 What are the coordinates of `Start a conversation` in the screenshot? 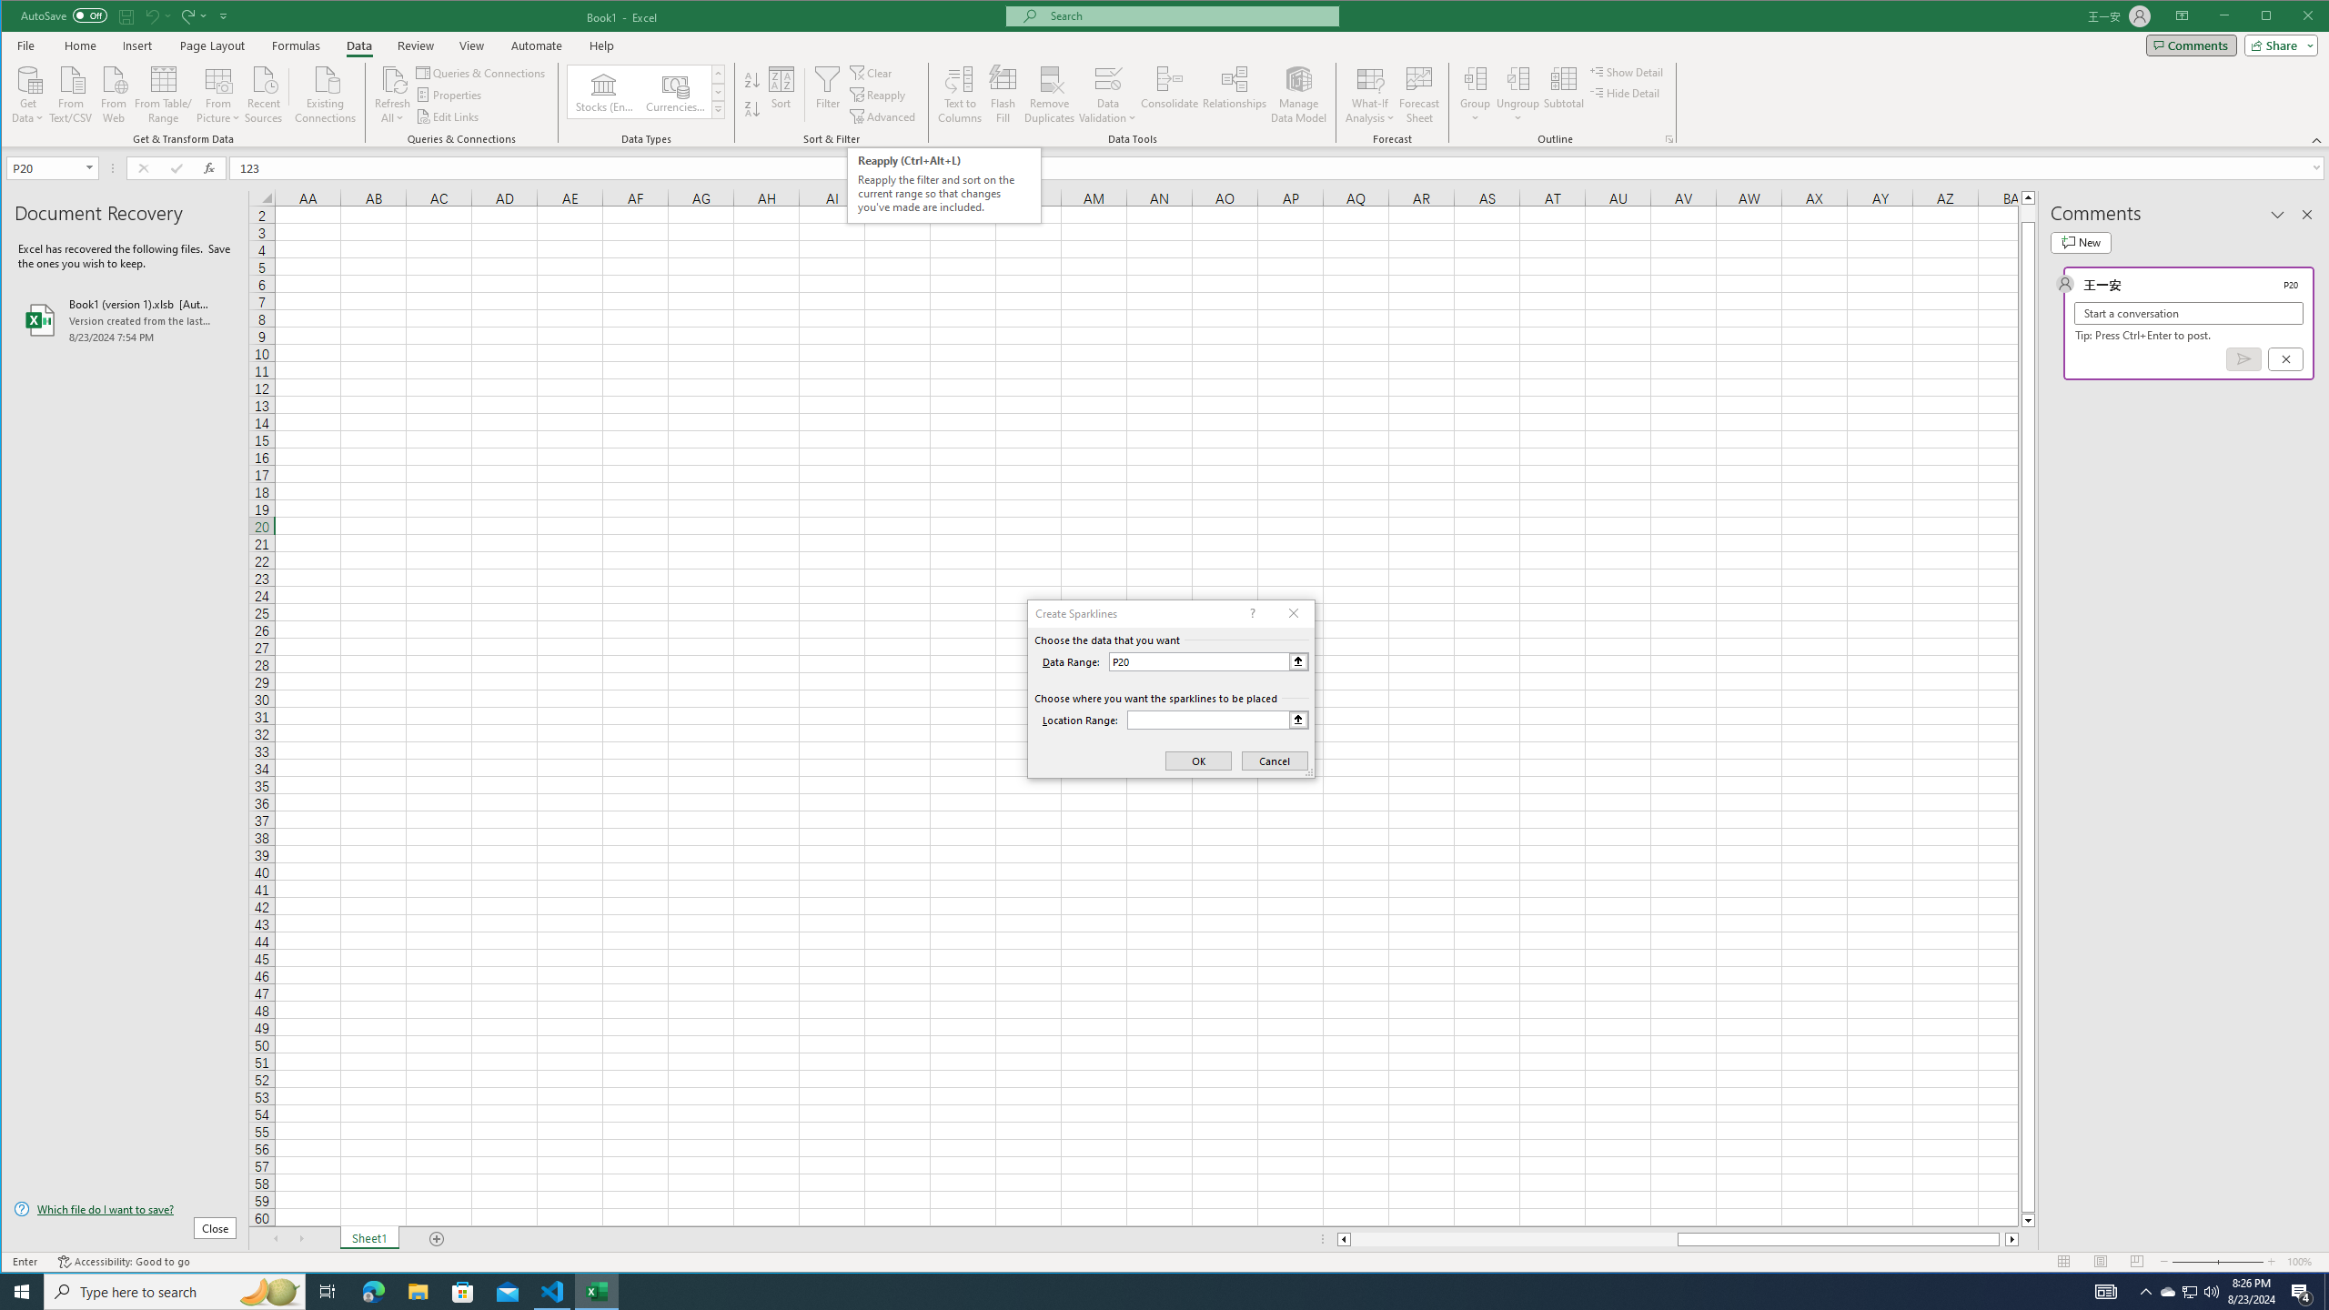 It's located at (2189, 313).